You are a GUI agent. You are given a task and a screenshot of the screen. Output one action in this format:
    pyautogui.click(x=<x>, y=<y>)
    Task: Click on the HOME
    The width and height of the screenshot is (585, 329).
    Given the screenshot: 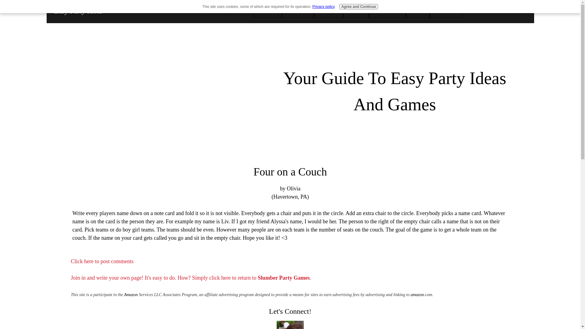 What is the action you would take?
    pyautogui.click(x=268, y=12)
    